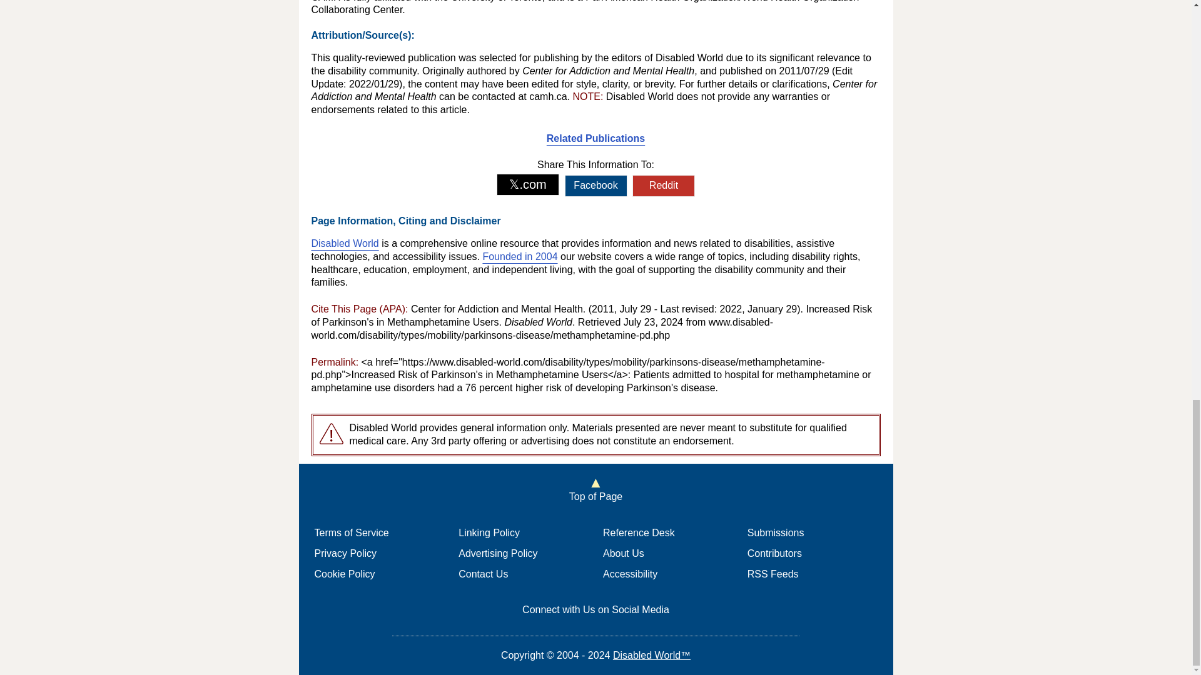  What do you see at coordinates (483, 574) in the screenshot?
I see `Contact Us` at bounding box center [483, 574].